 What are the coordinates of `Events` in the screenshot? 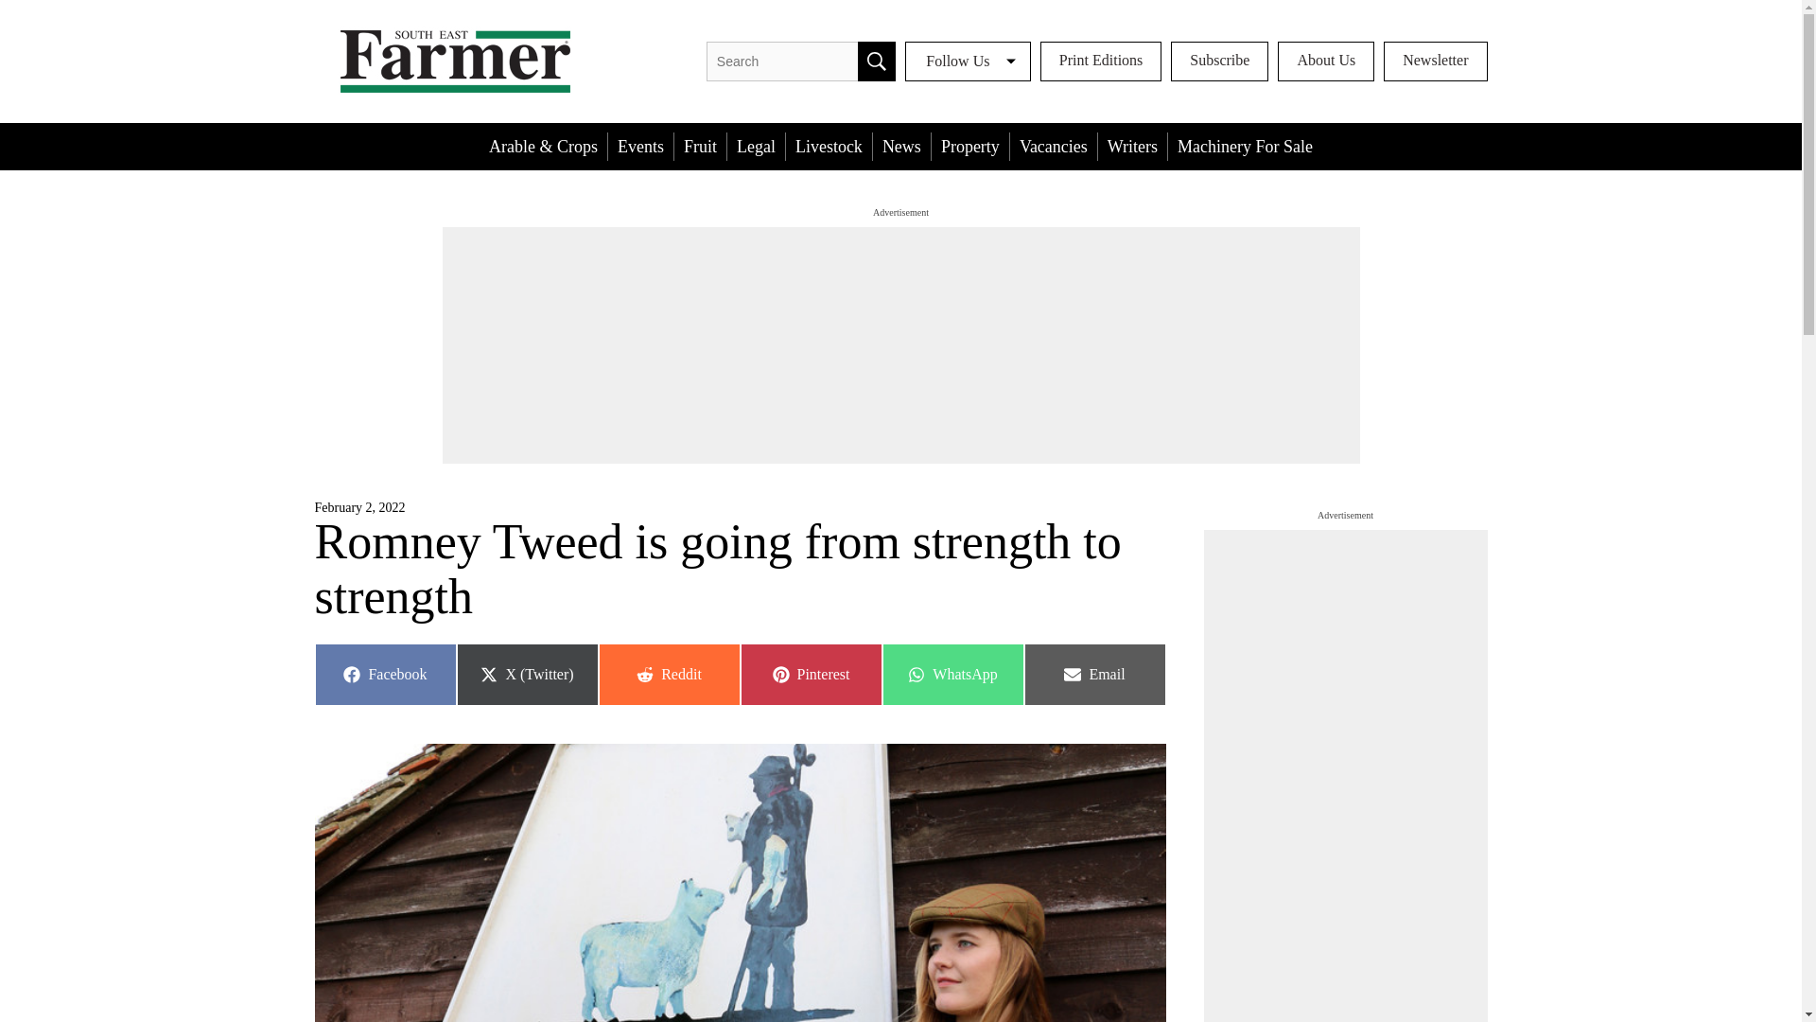 It's located at (384, 675).